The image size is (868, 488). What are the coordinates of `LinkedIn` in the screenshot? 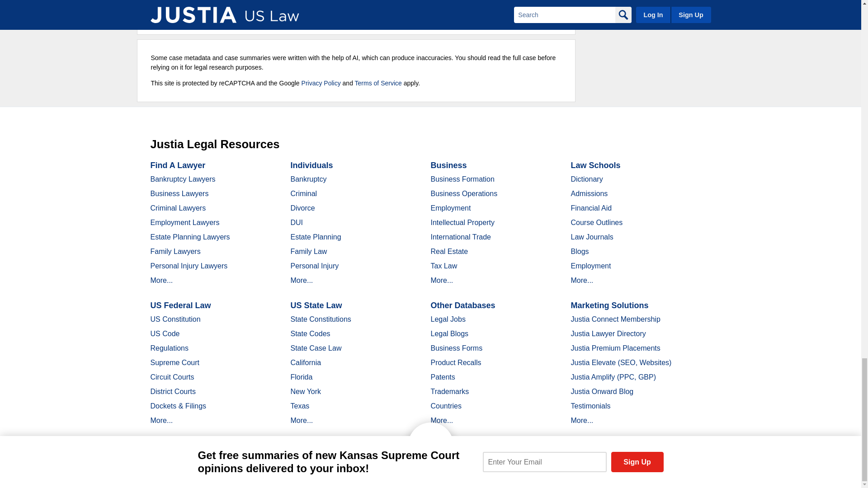 It's located at (238, 472).